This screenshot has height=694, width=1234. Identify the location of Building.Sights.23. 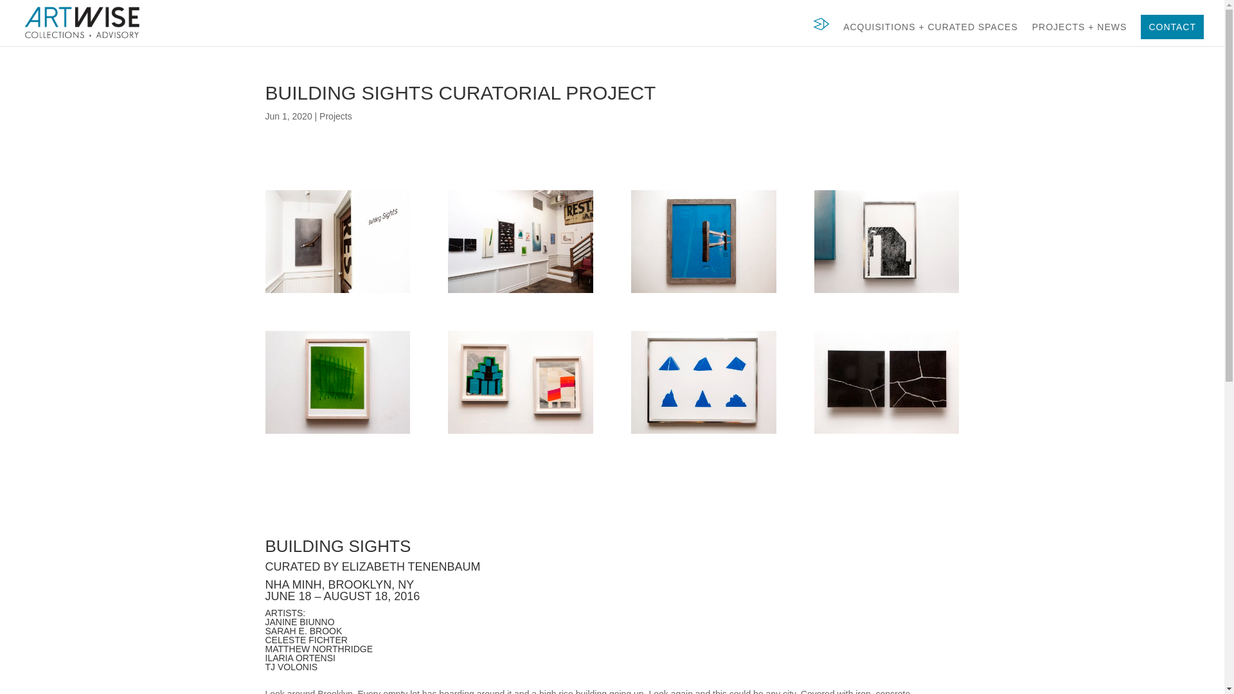
(337, 433).